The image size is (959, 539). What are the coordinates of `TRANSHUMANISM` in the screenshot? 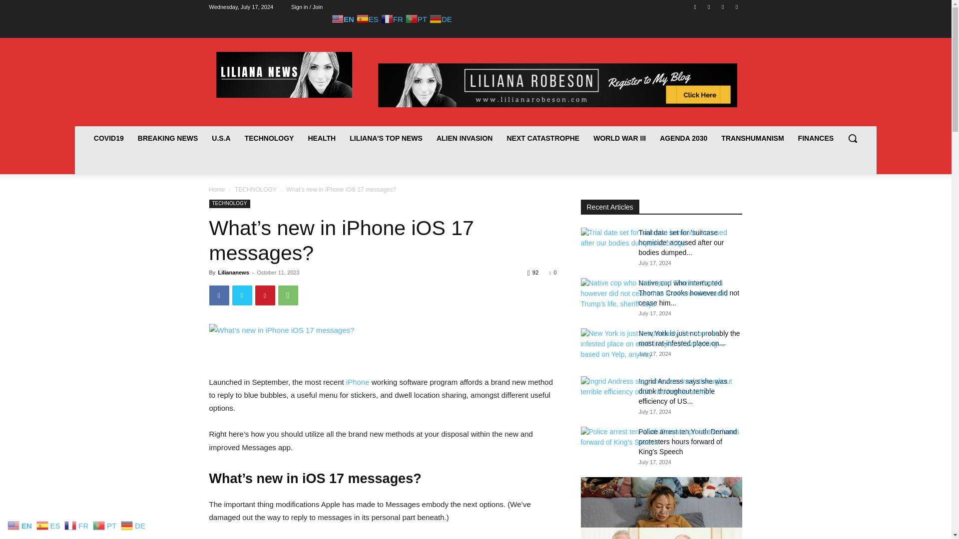 It's located at (752, 138).